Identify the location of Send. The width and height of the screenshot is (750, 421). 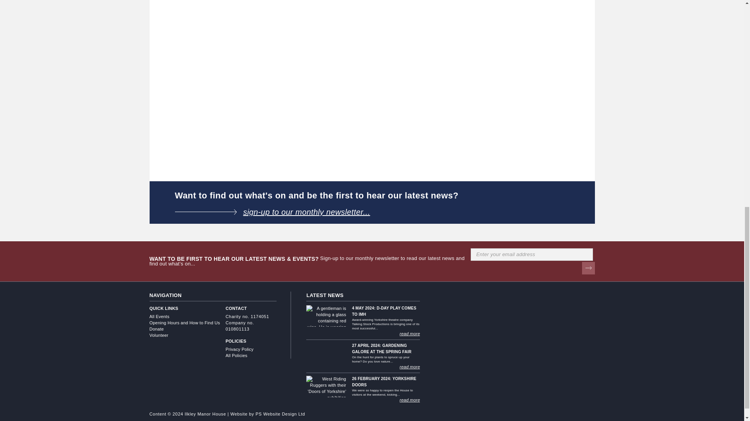
(588, 268).